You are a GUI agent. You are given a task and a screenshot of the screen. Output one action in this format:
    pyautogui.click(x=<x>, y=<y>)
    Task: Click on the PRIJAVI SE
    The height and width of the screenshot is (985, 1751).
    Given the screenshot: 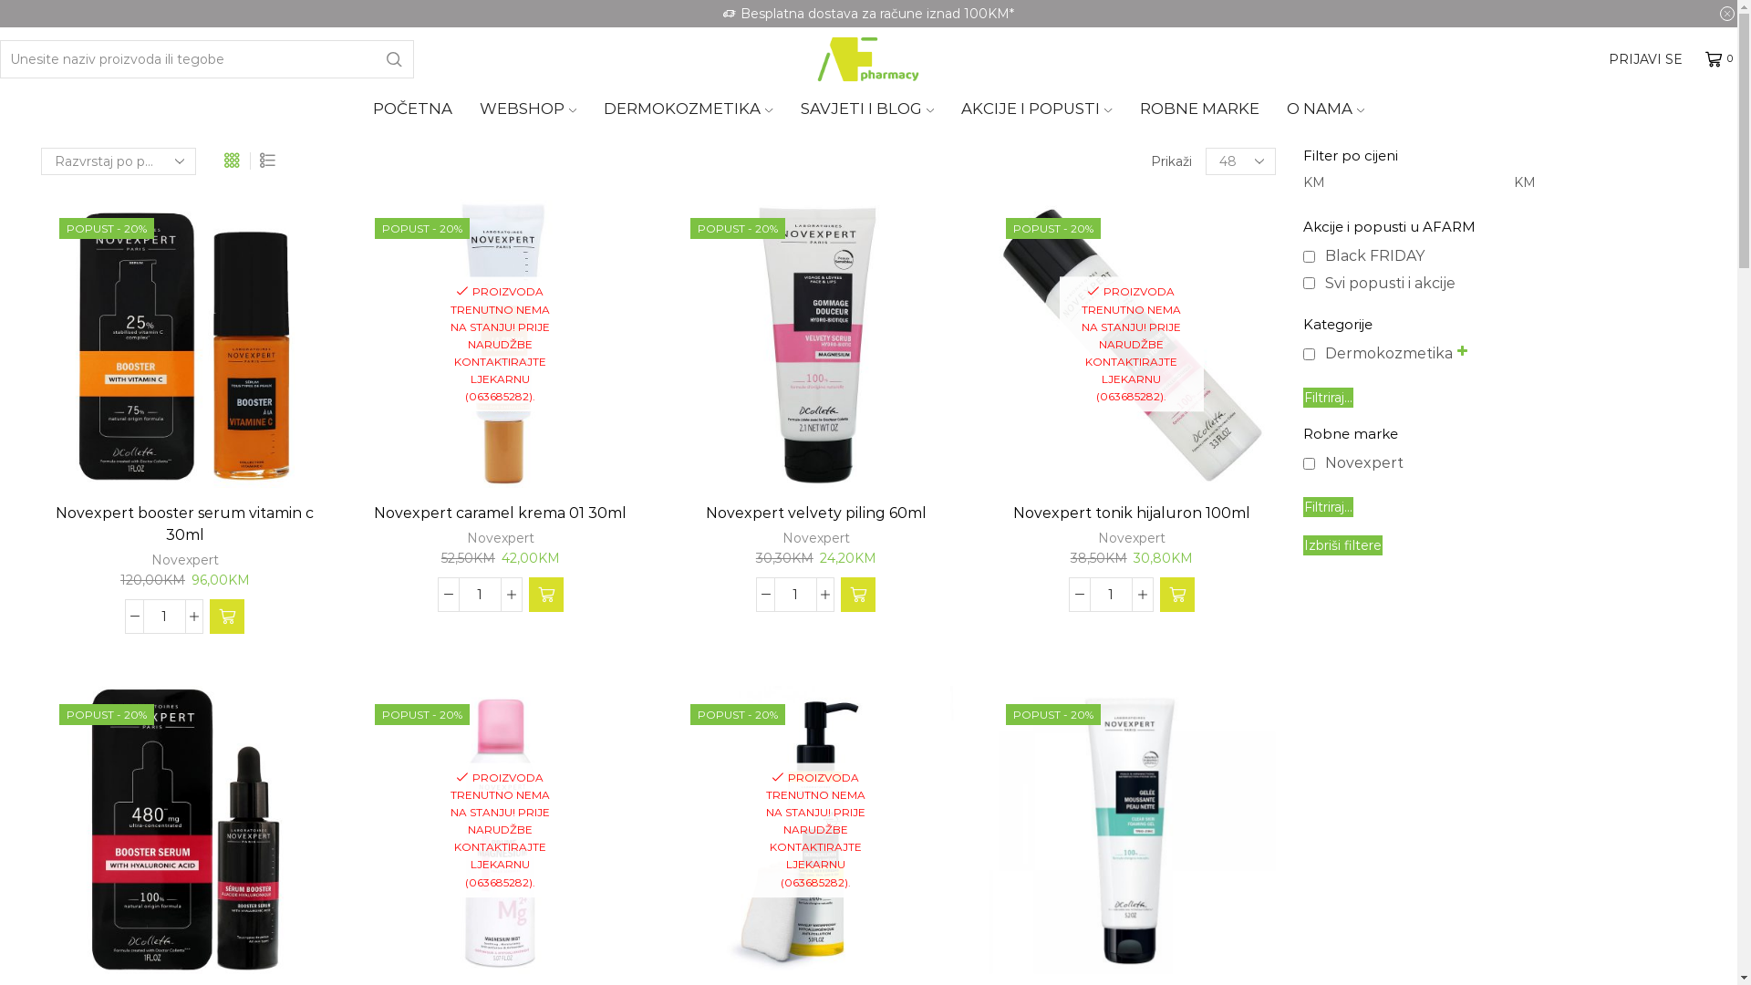 What is the action you would take?
    pyautogui.click(x=1645, y=59)
    